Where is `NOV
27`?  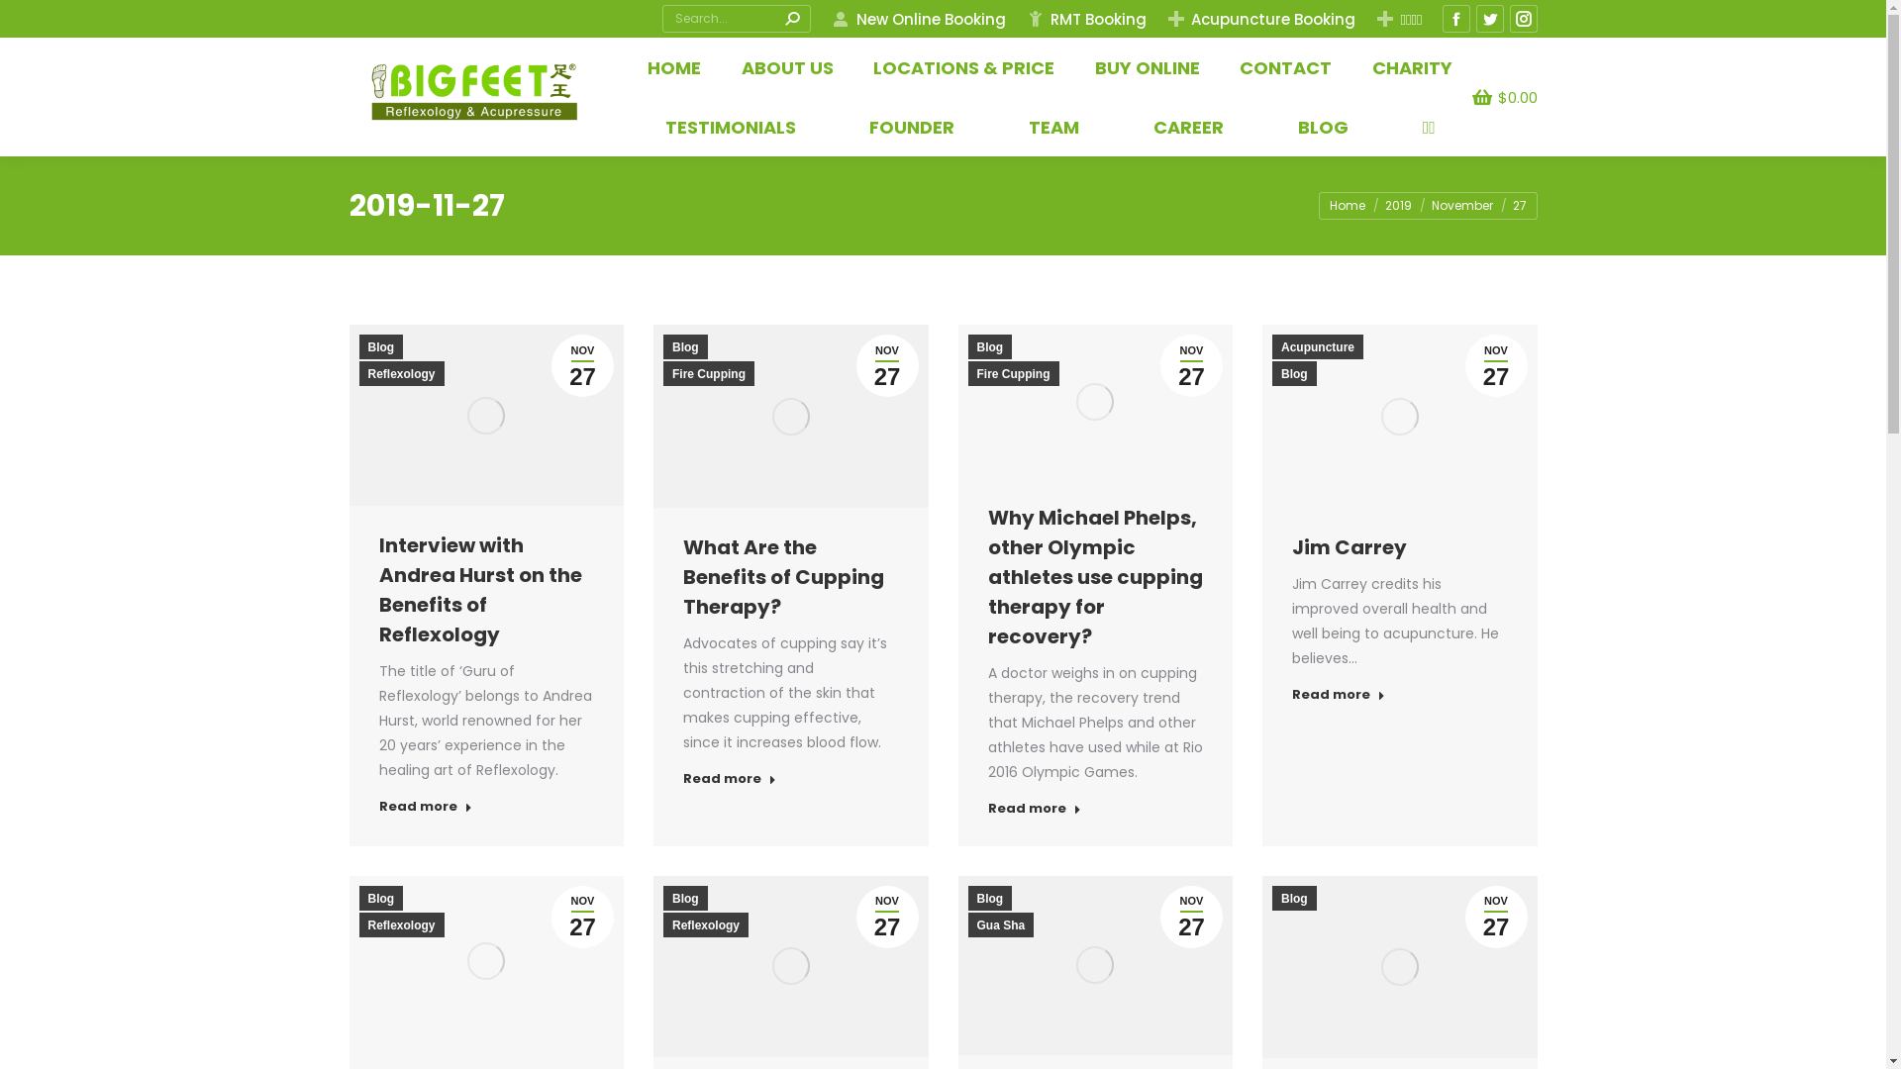 NOV
27 is located at coordinates (1497, 366).